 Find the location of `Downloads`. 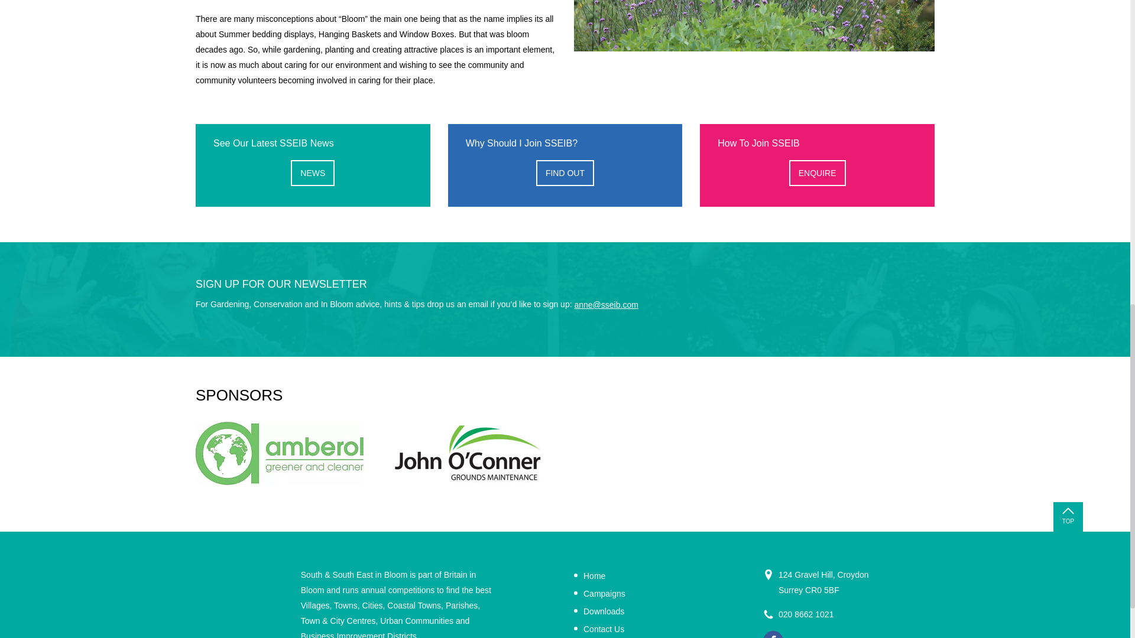

Downloads is located at coordinates (599, 611).